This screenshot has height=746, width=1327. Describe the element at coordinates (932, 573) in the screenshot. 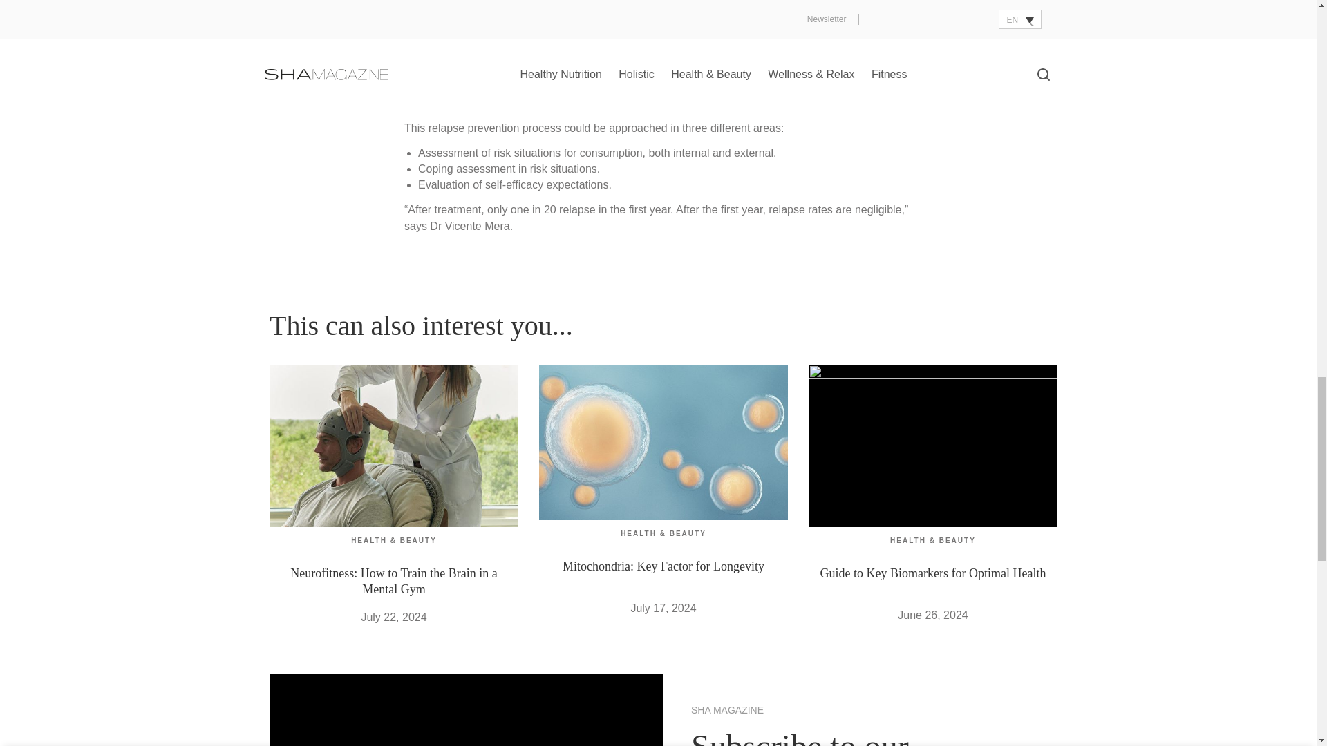

I see `Guide to Key Biomarkers for Optimal Health` at that location.